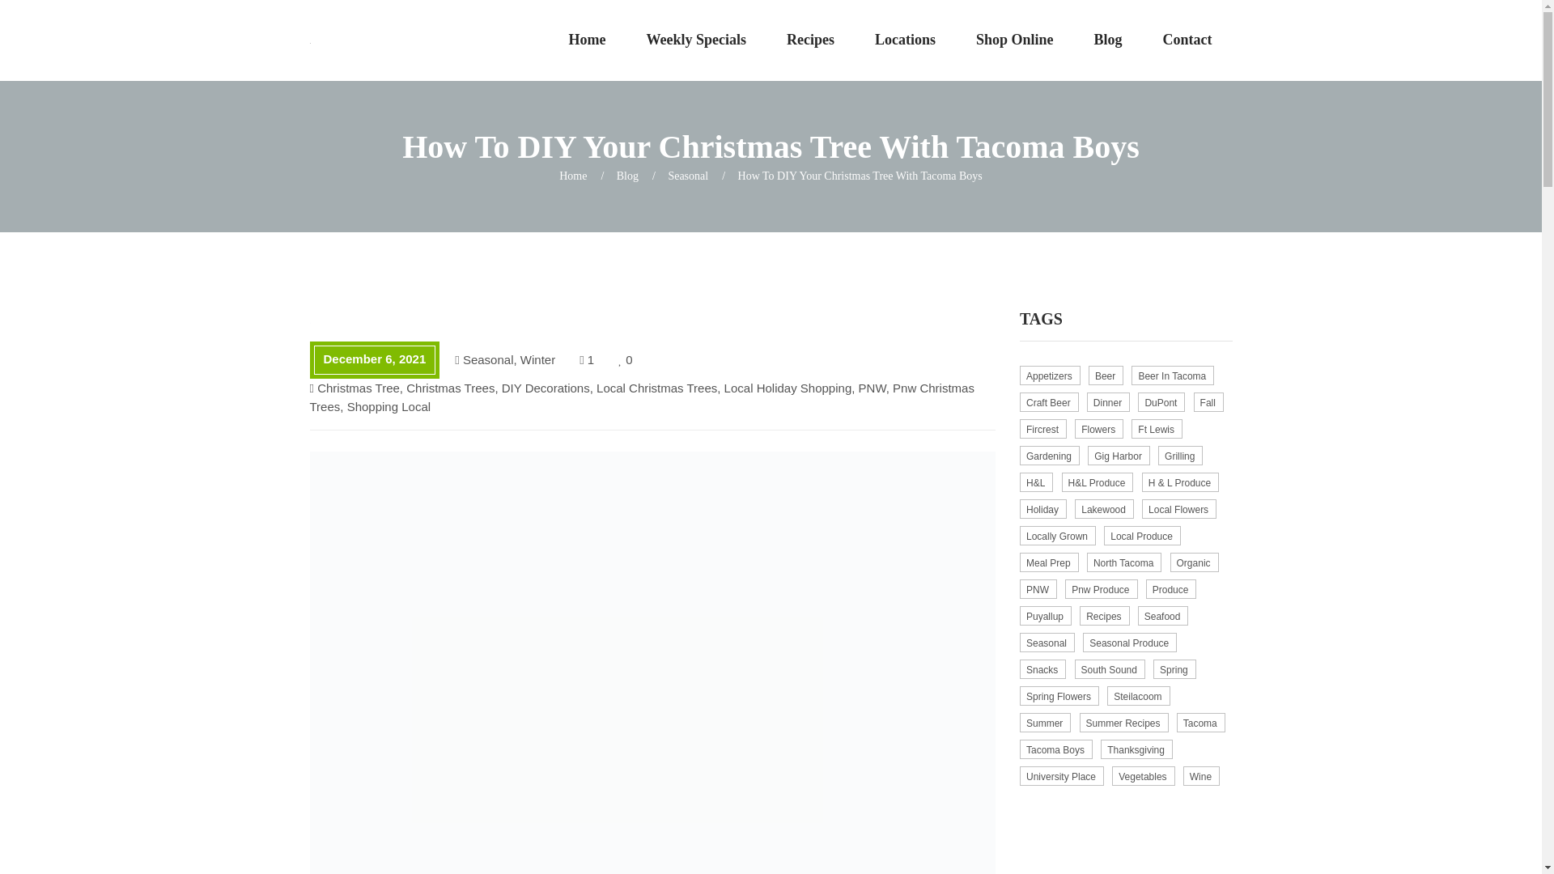  What do you see at coordinates (1106, 375) in the screenshot?
I see `Beer` at bounding box center [1106, 375].